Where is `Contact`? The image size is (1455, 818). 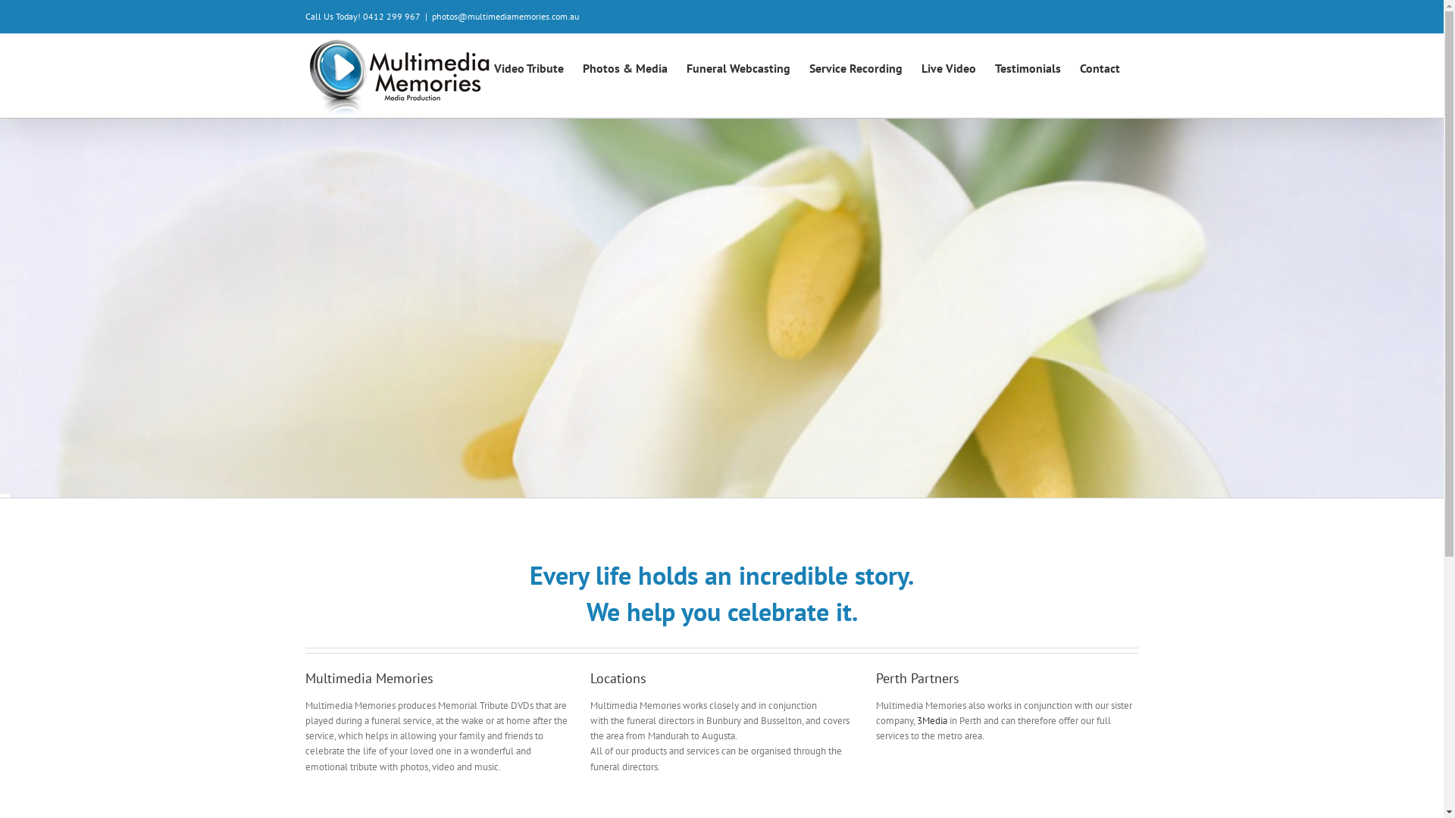
Contact is located at coordinates (1099, 67).